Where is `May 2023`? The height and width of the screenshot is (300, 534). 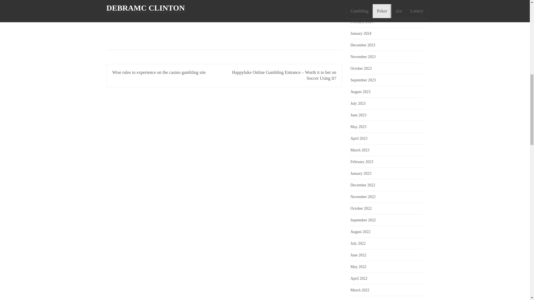 May 2023 is located at coordinates (358, 127).